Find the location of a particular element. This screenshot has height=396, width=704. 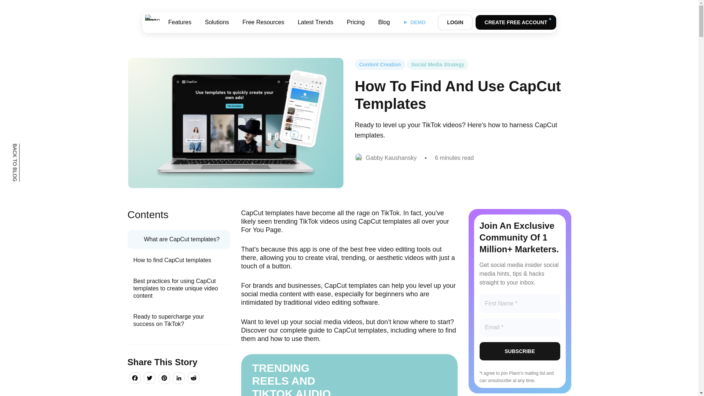

Reddit is located at coordinates (194, 379).